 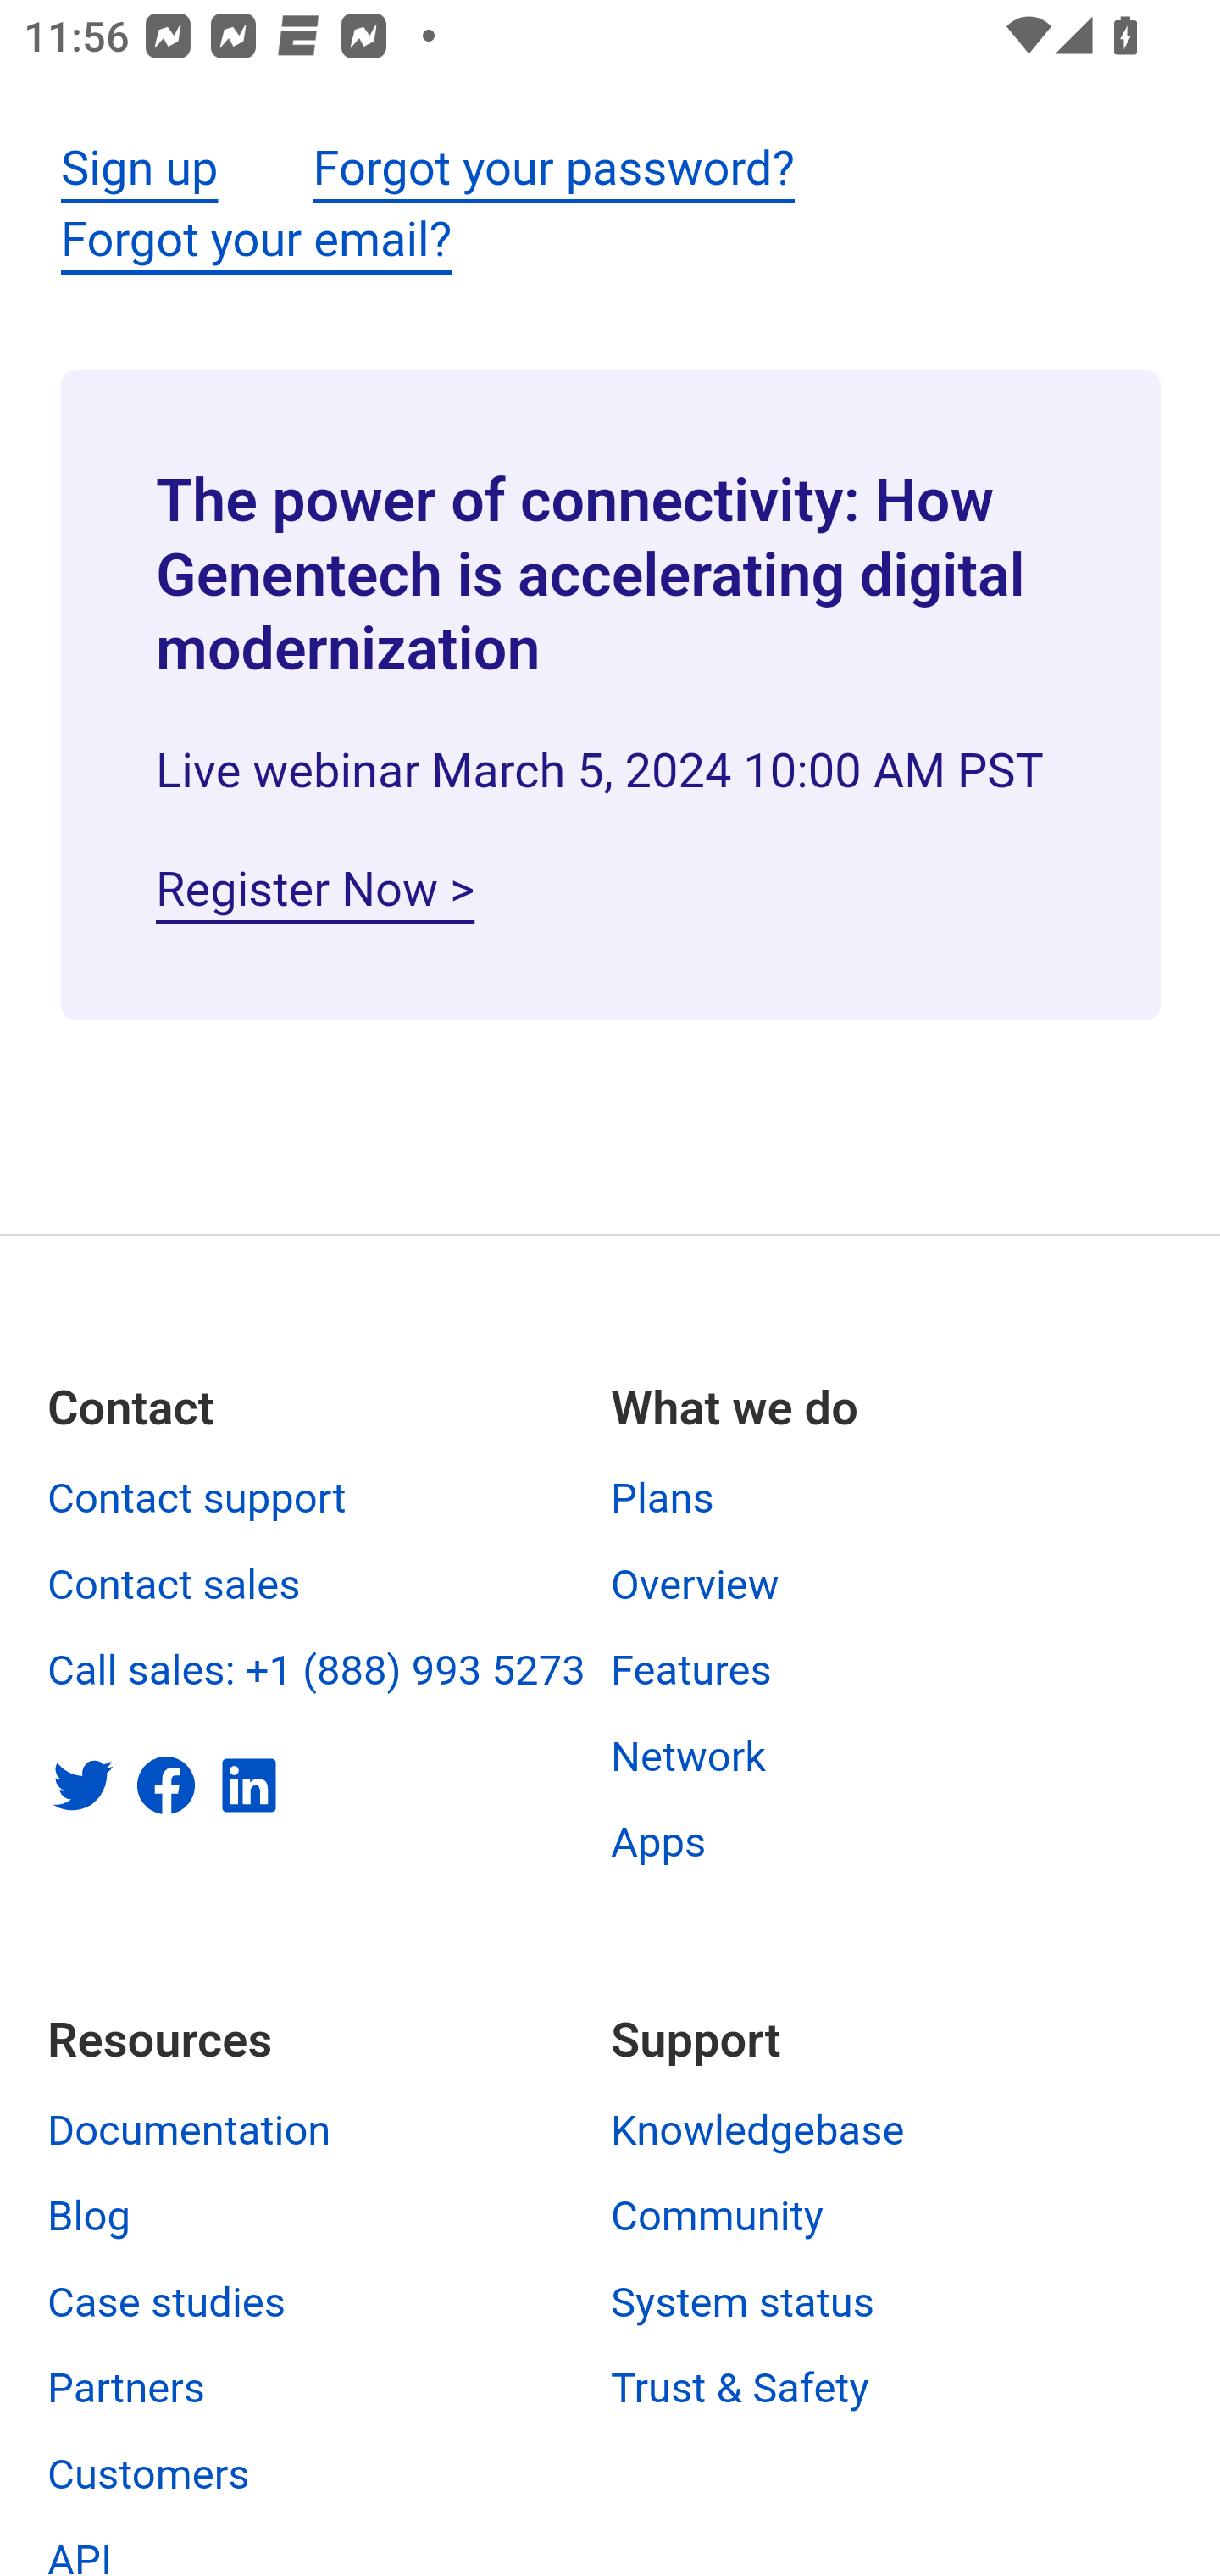 I want to click on Blog, so click(x=90, y=2217).